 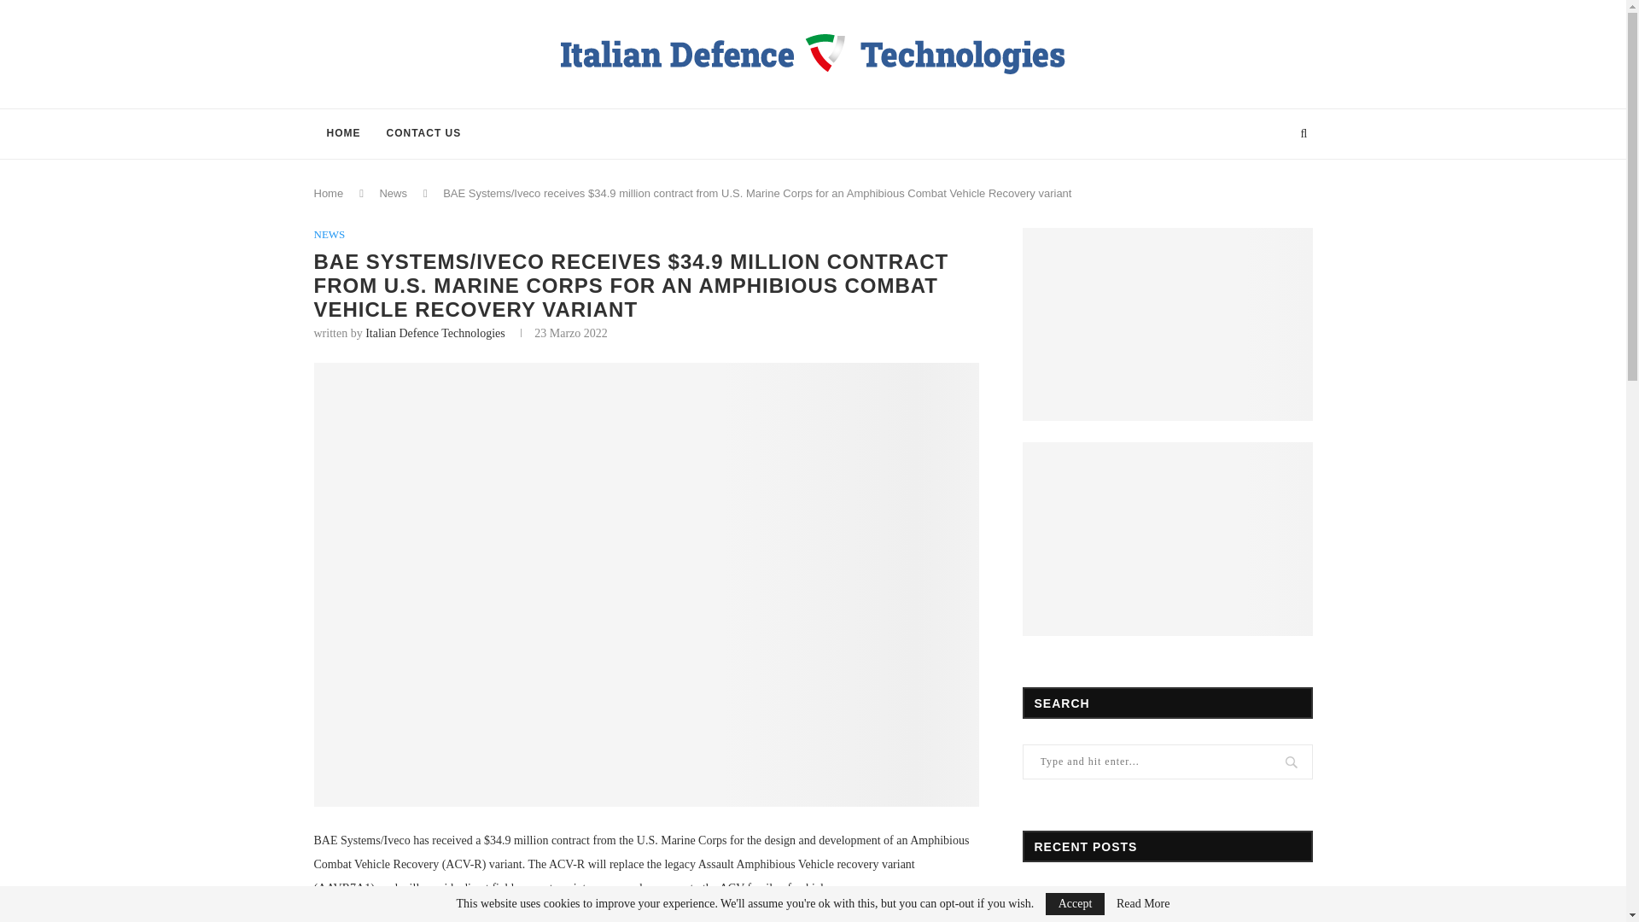 I want to click on HOME, so click(x=343, y=133).